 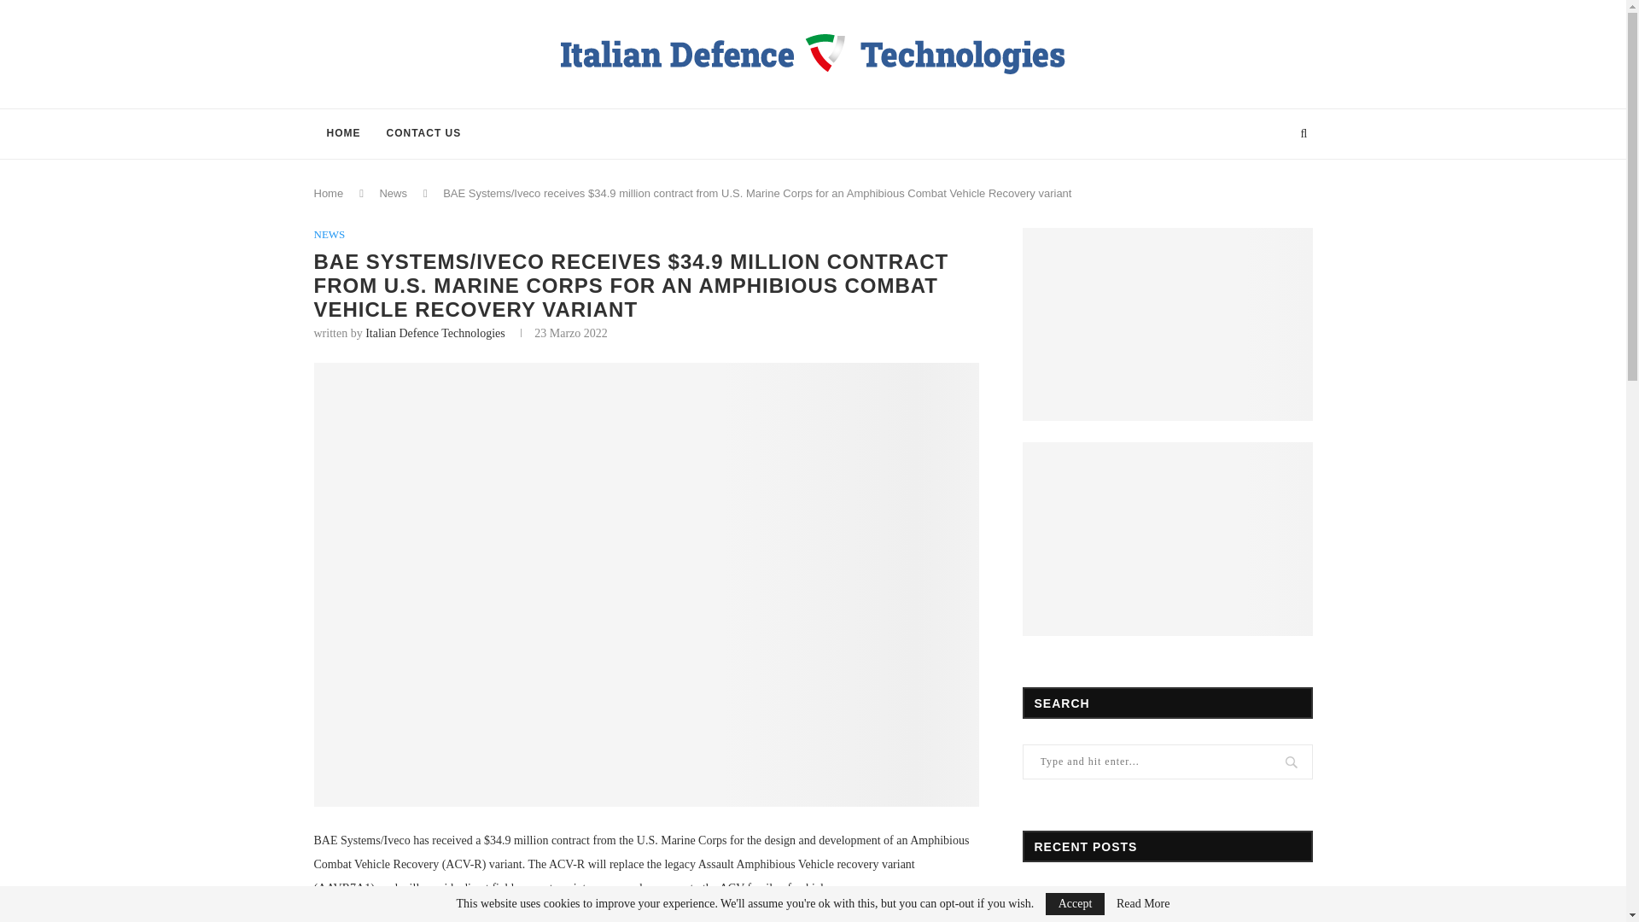 I want to click on HOME, so click(x=343, y=133).